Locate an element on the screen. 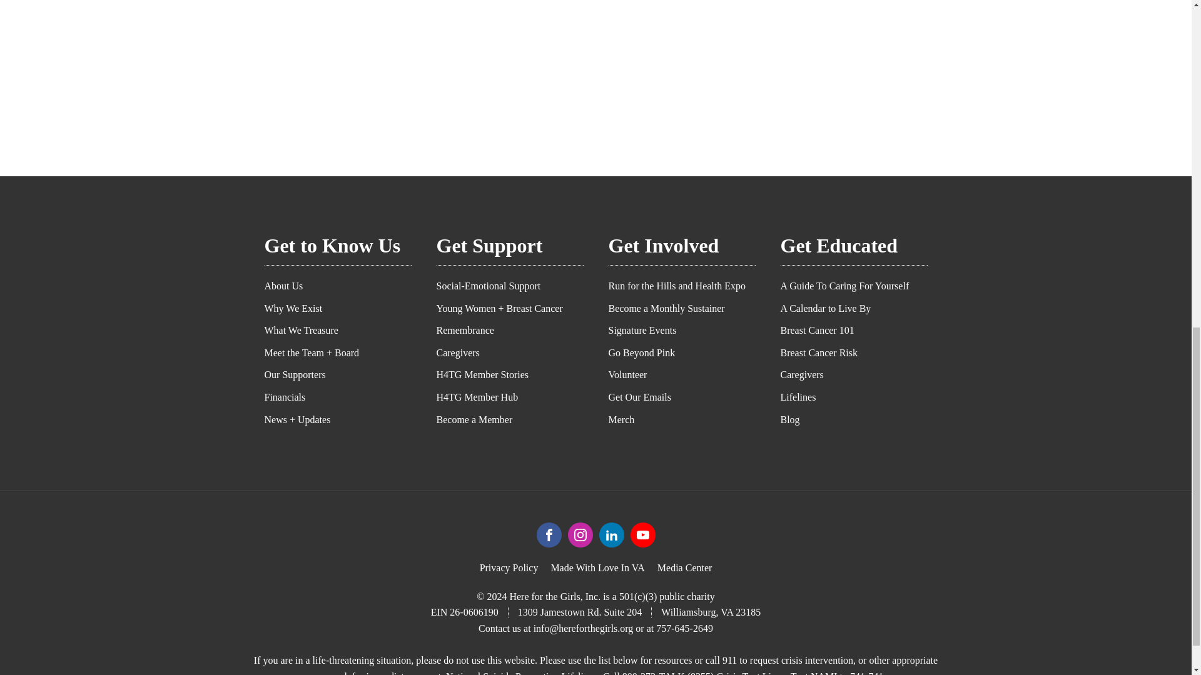 This screenshot has width=1201, height=675. Board of Directors  is located at coordinates (337, 375).